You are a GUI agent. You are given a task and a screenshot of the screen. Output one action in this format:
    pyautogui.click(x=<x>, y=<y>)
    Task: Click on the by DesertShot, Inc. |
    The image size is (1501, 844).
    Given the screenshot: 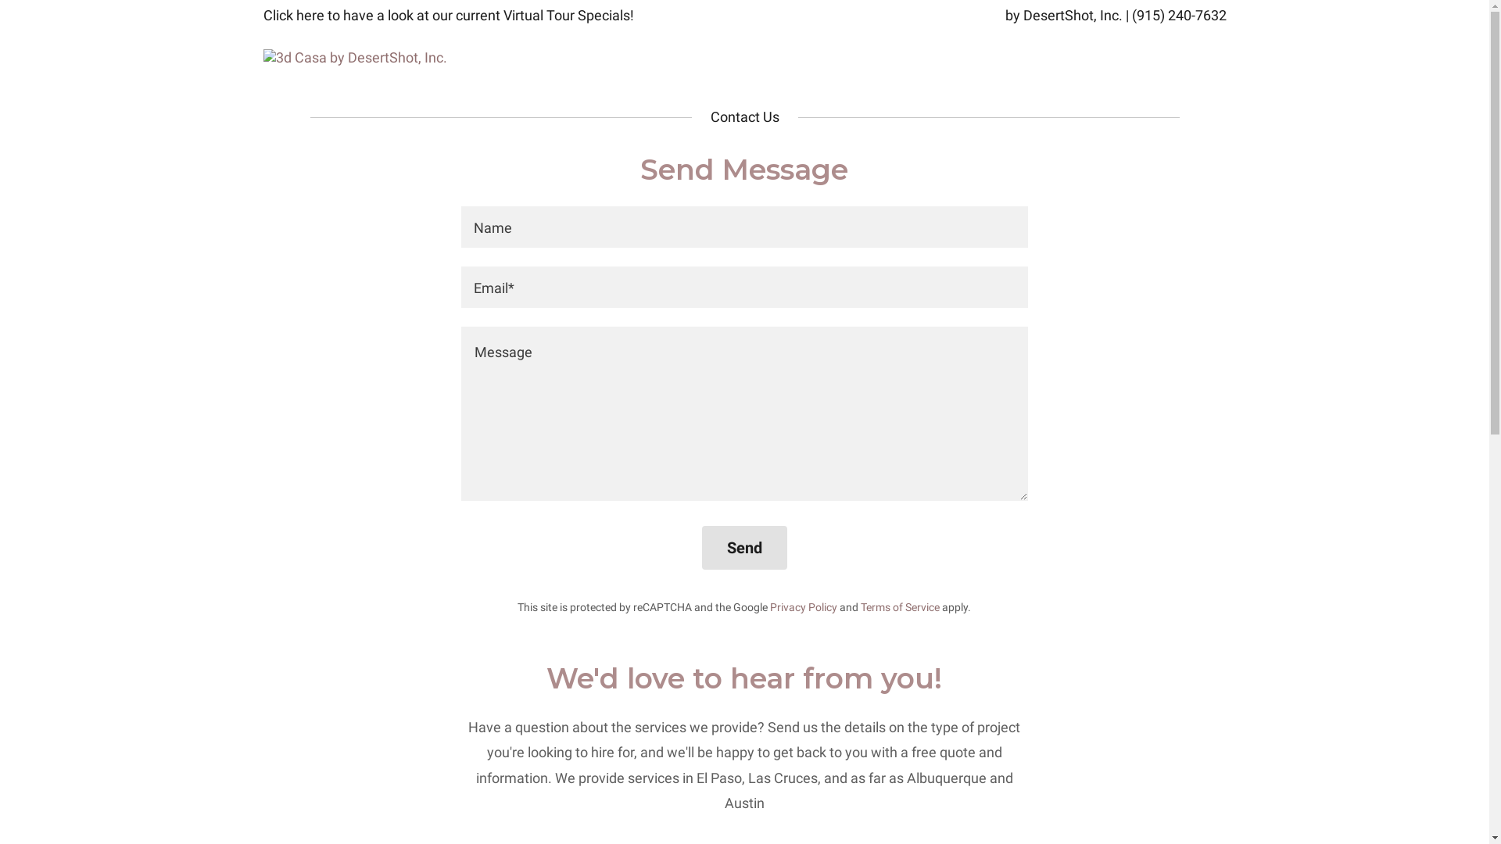 What is the action you would take?
    pyautogui.click(x=1069, y=16)
    